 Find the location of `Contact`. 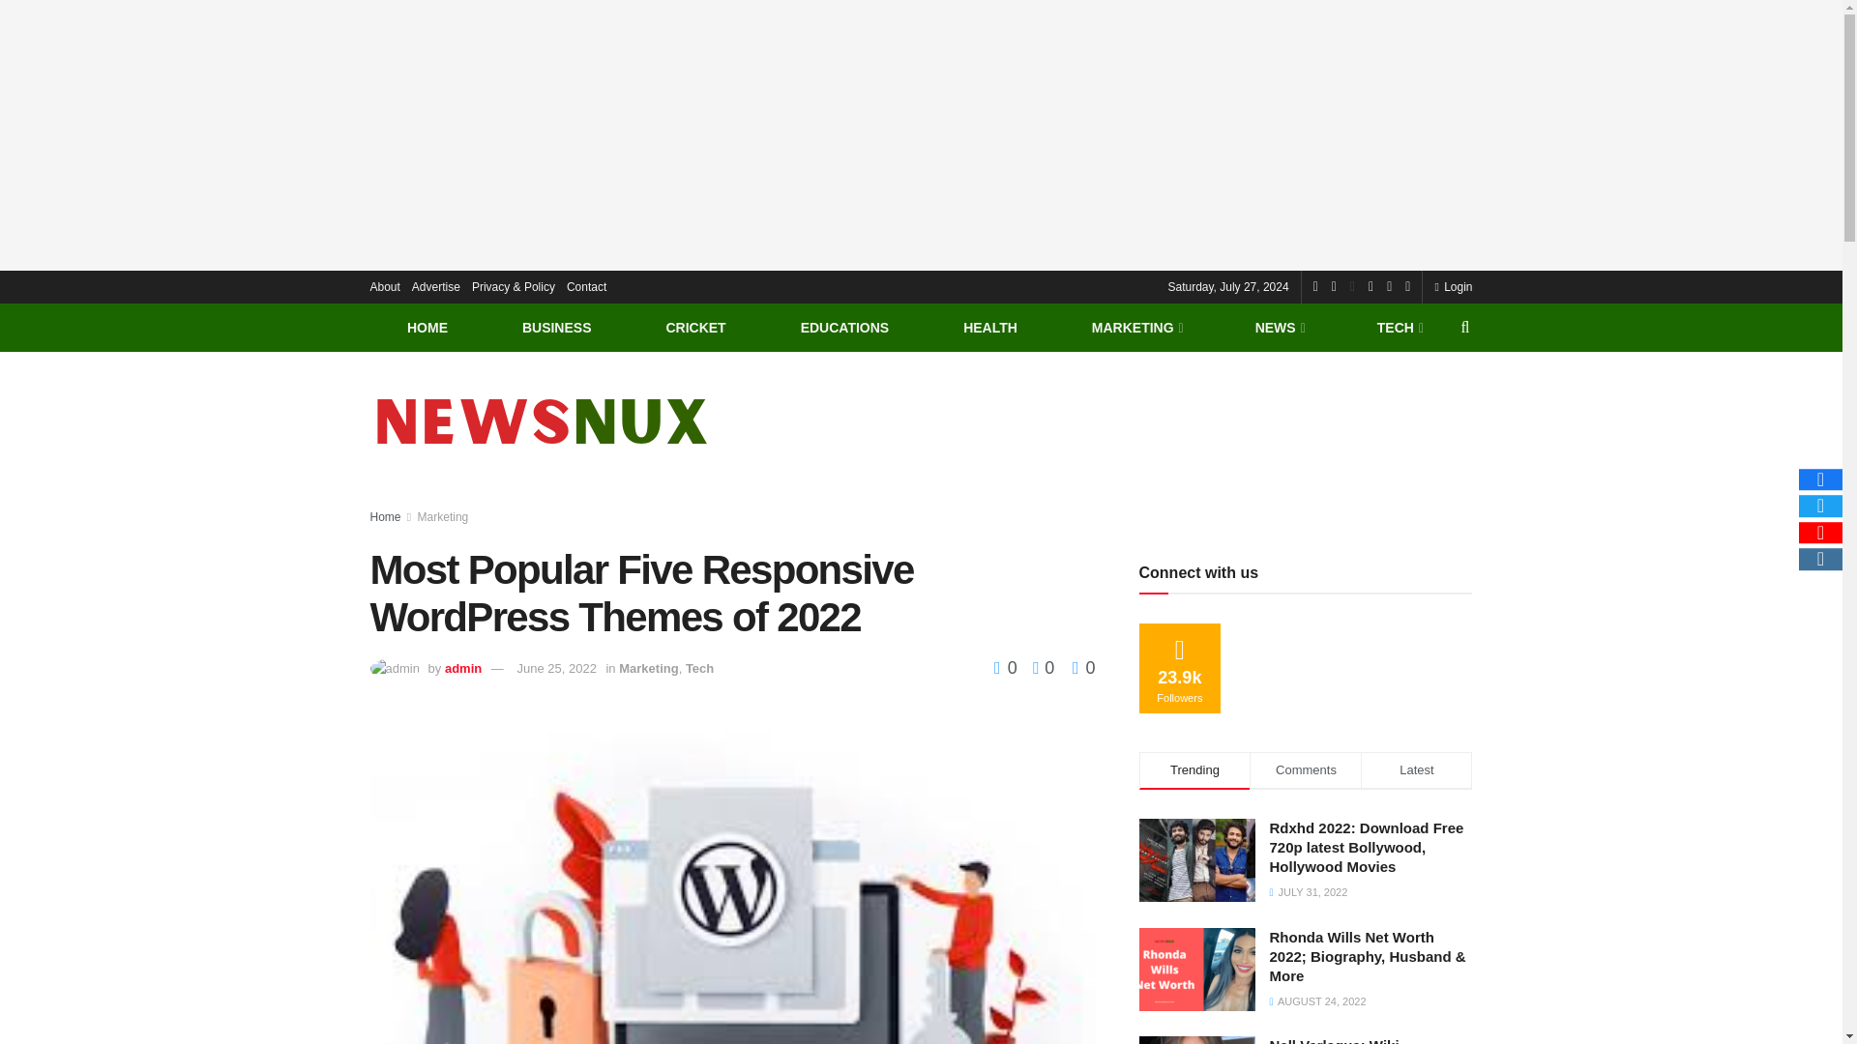

Contact is located at coordinates (586, 286).